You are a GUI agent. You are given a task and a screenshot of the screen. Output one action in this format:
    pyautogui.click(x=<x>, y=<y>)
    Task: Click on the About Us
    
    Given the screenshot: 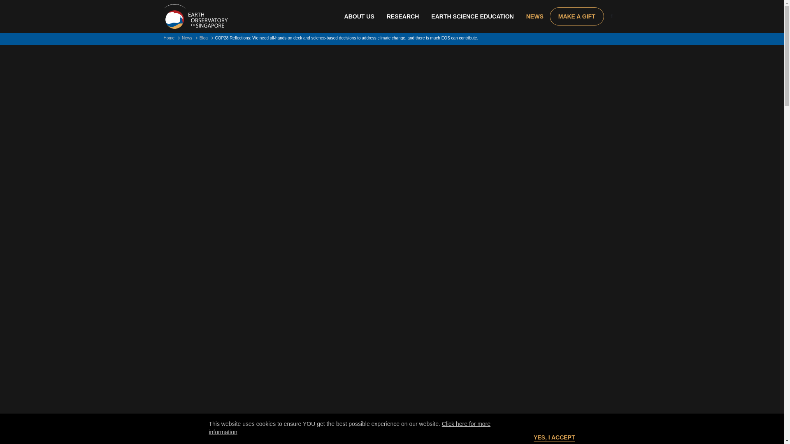 What is the action you would take?
    pyautogui.click(x=359, y=16)
    